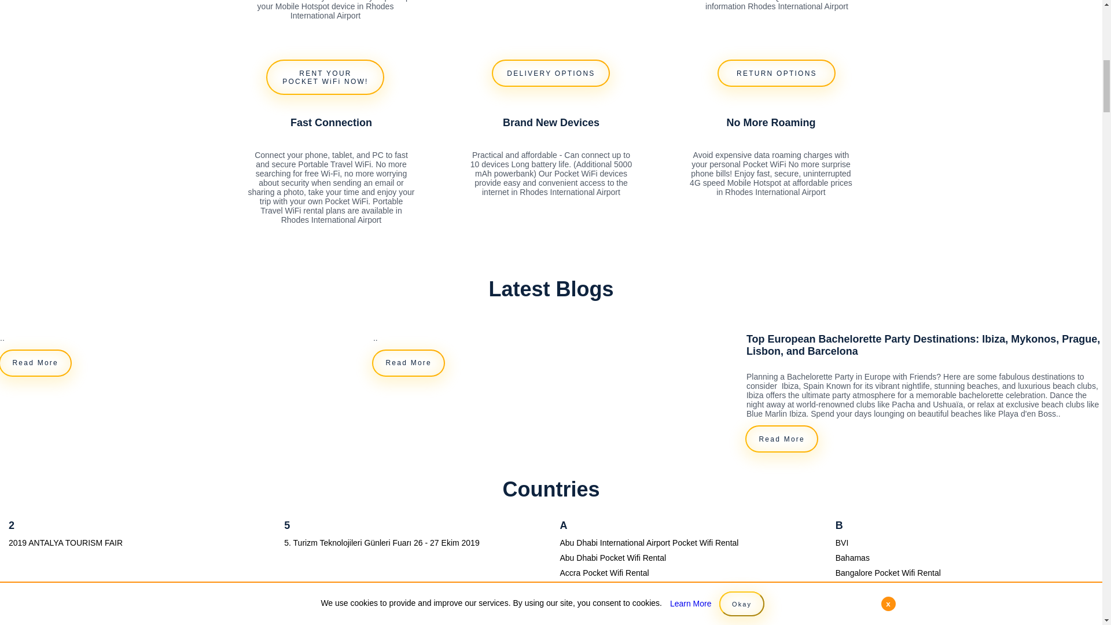  What do you see at coordinates (777, 73) in the screenshot?
I see `RETURN OPTIONS` at bounding box center [777, 73].